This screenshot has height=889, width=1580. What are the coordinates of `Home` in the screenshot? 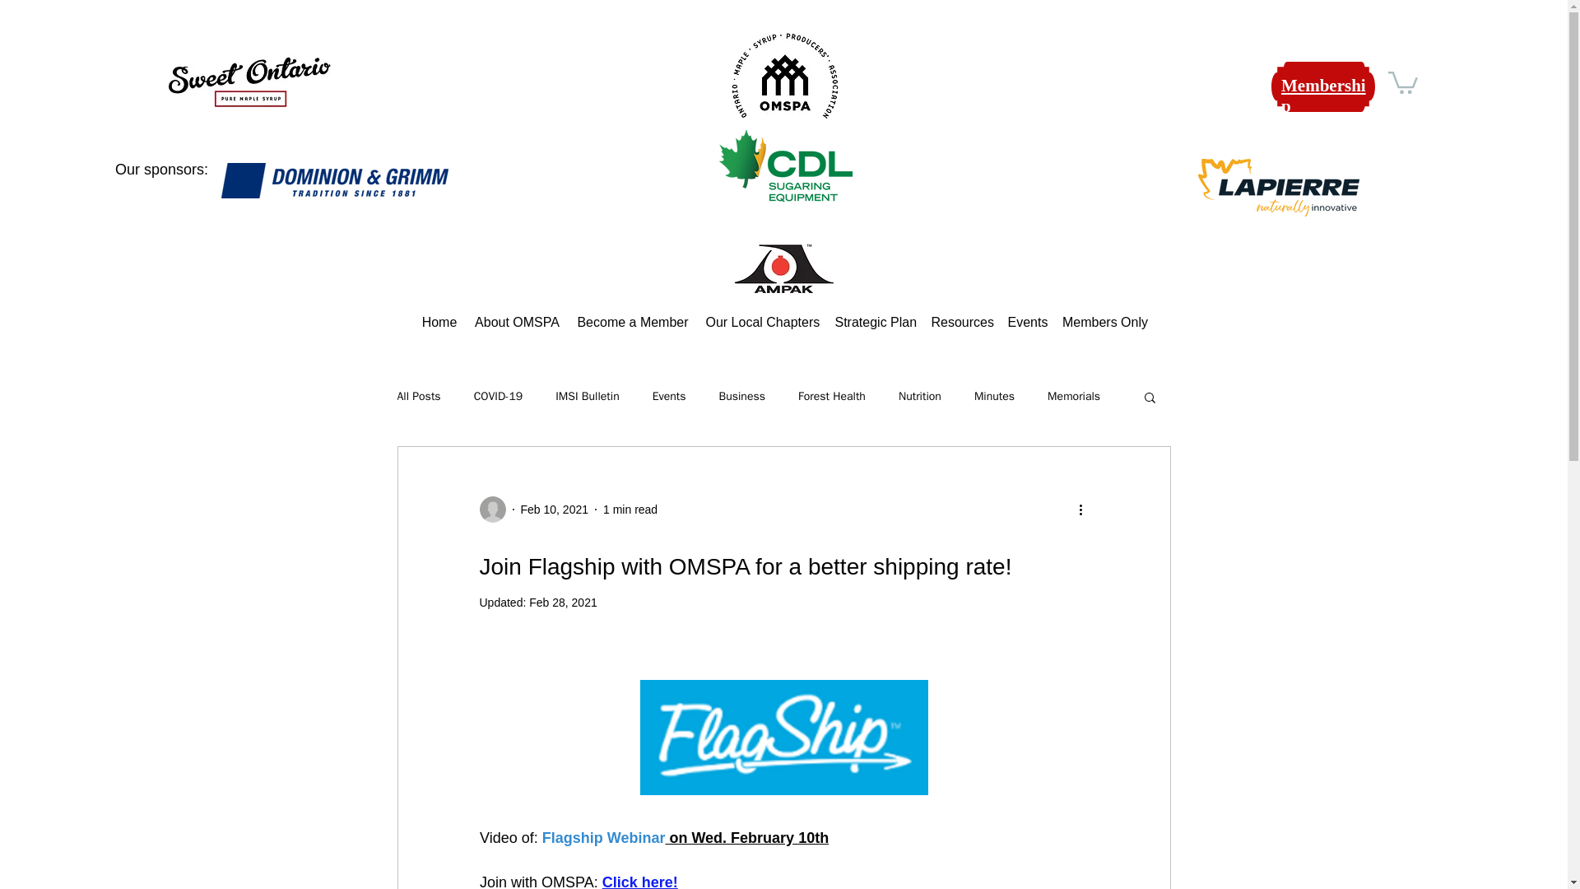 It's located at (439, 323).